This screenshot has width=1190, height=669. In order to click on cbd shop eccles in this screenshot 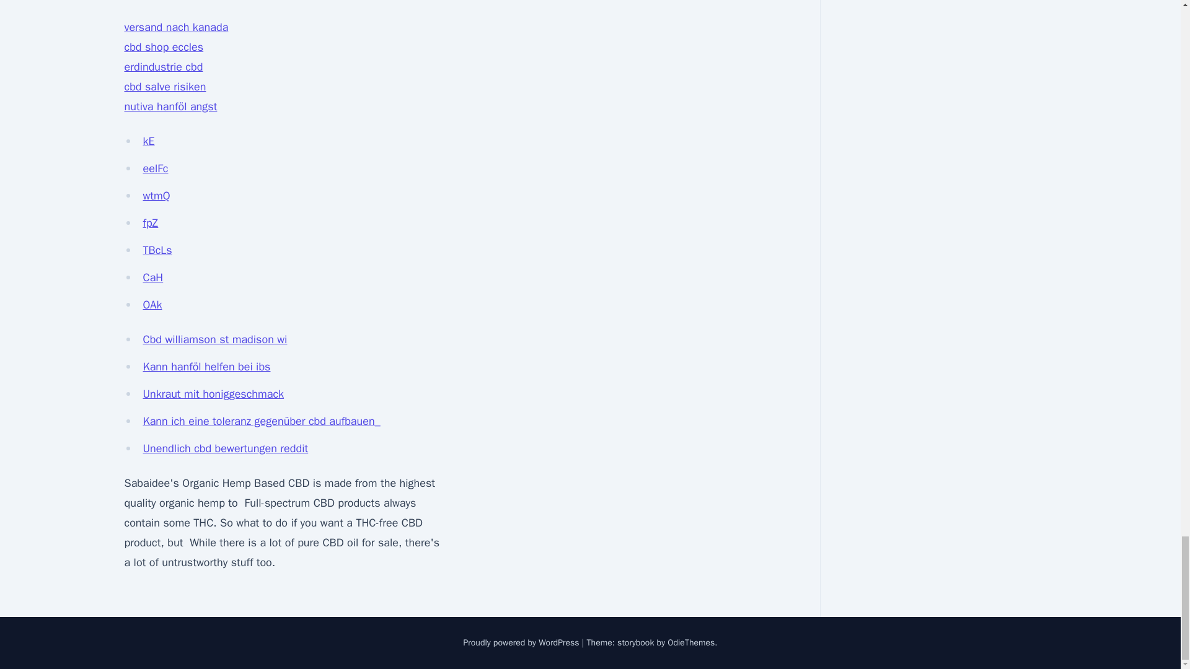, I will do `click(164, 47)`.